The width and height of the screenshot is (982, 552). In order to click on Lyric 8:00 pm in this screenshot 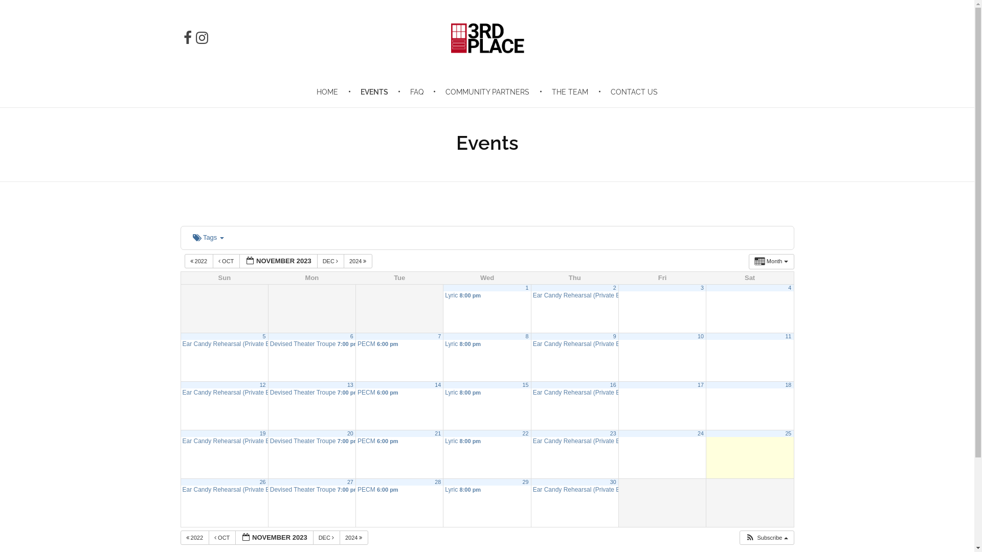, I will do `click(487, 344)`.